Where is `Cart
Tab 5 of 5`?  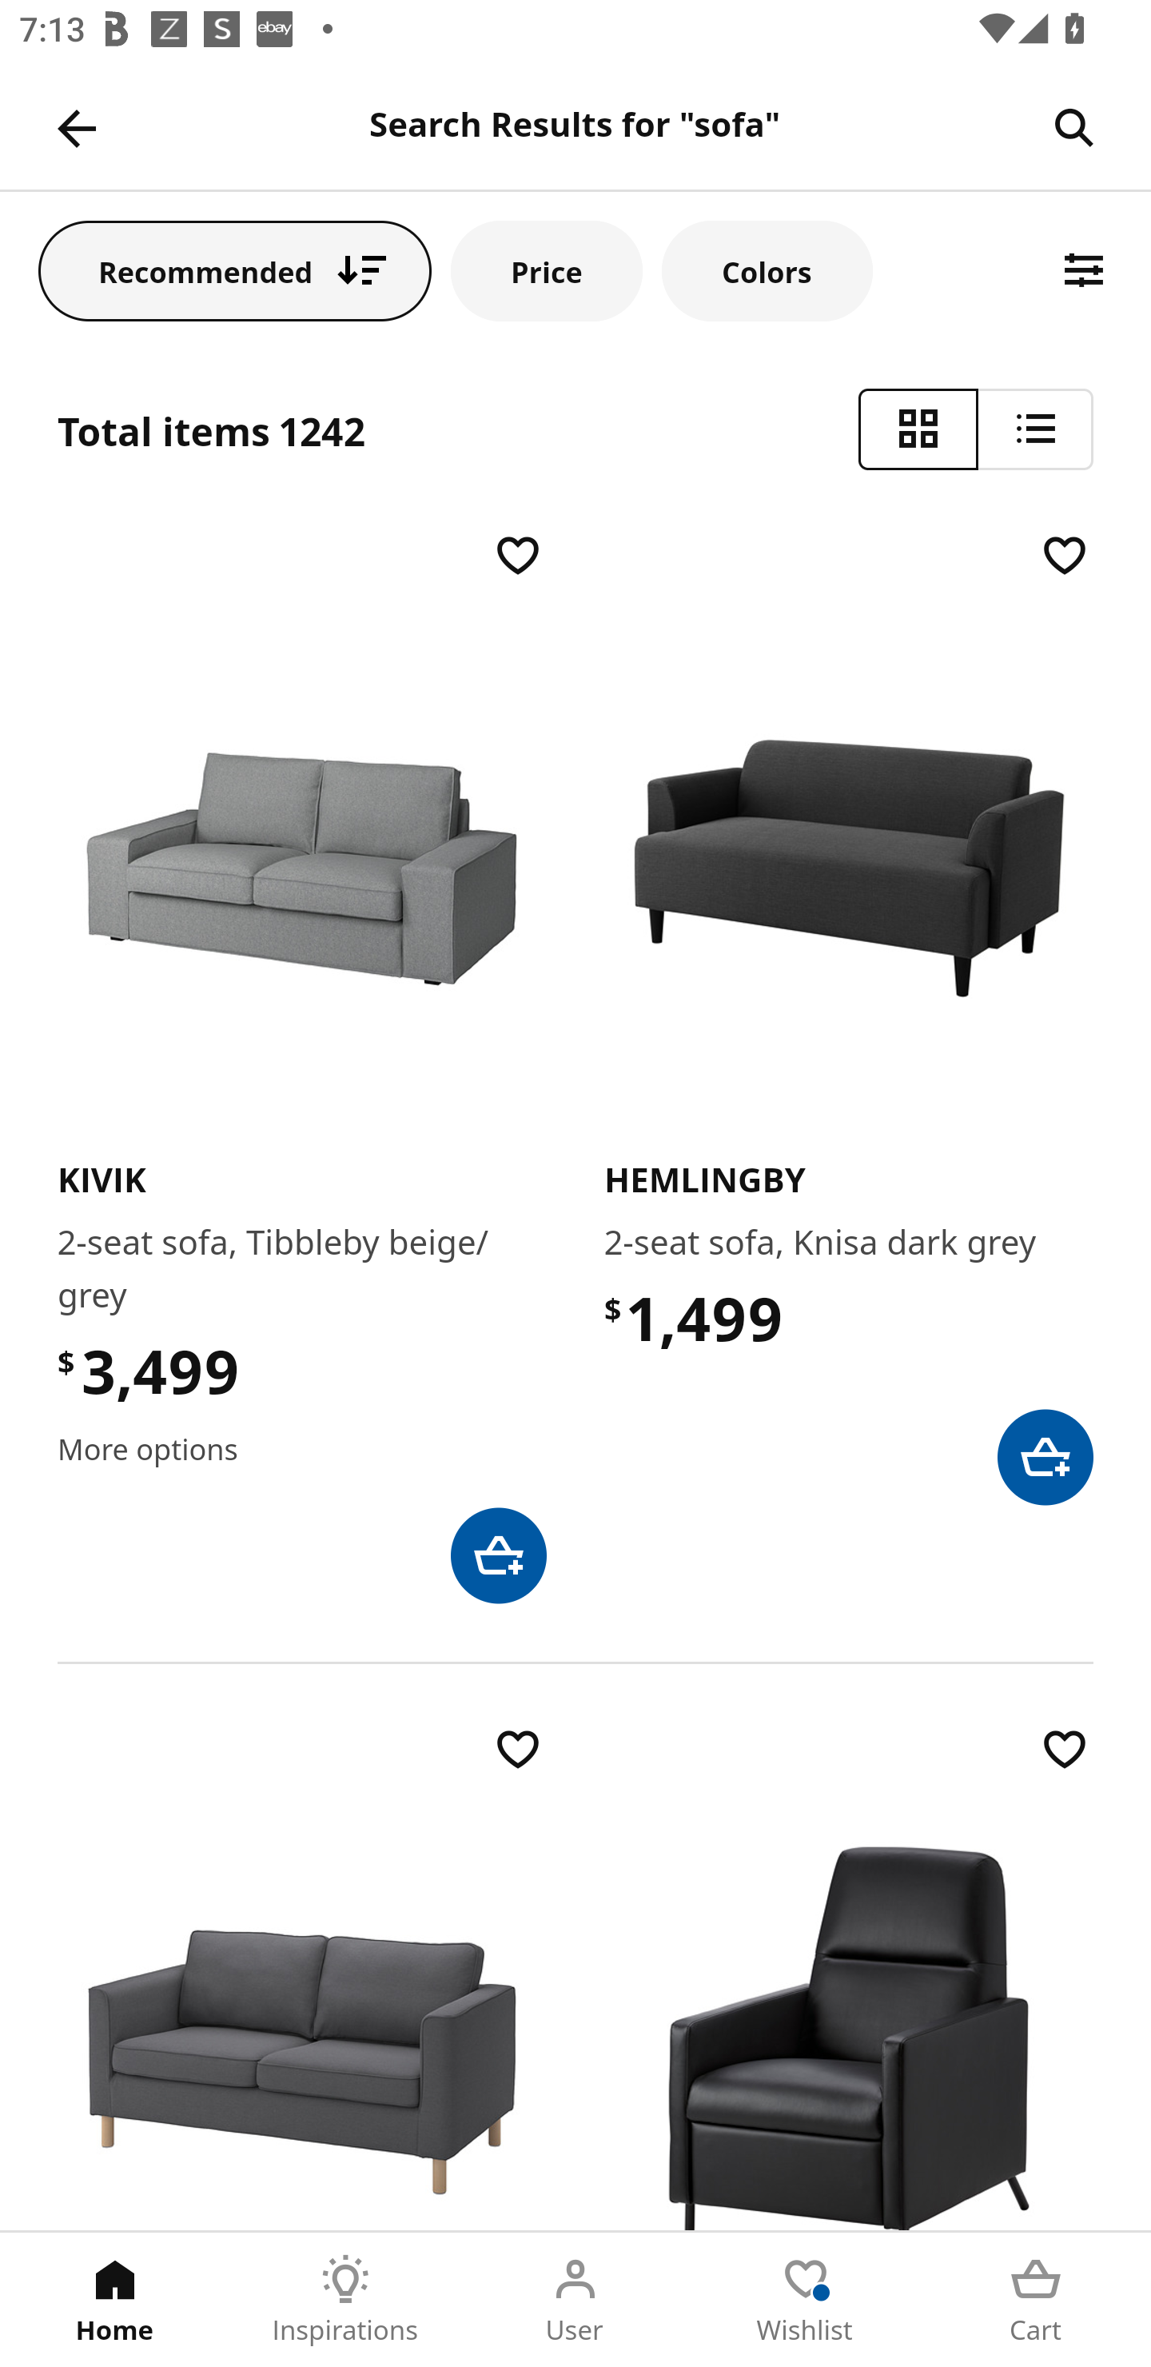 Cart
Tab 5 of 5 is located at coordinates (1036, 2300).